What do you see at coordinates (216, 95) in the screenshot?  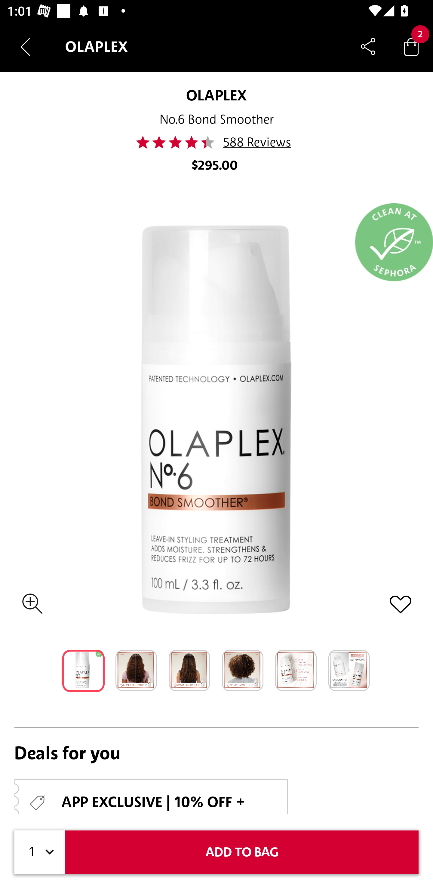 I see `OLAPLEX` at bounding box center [216, 95].